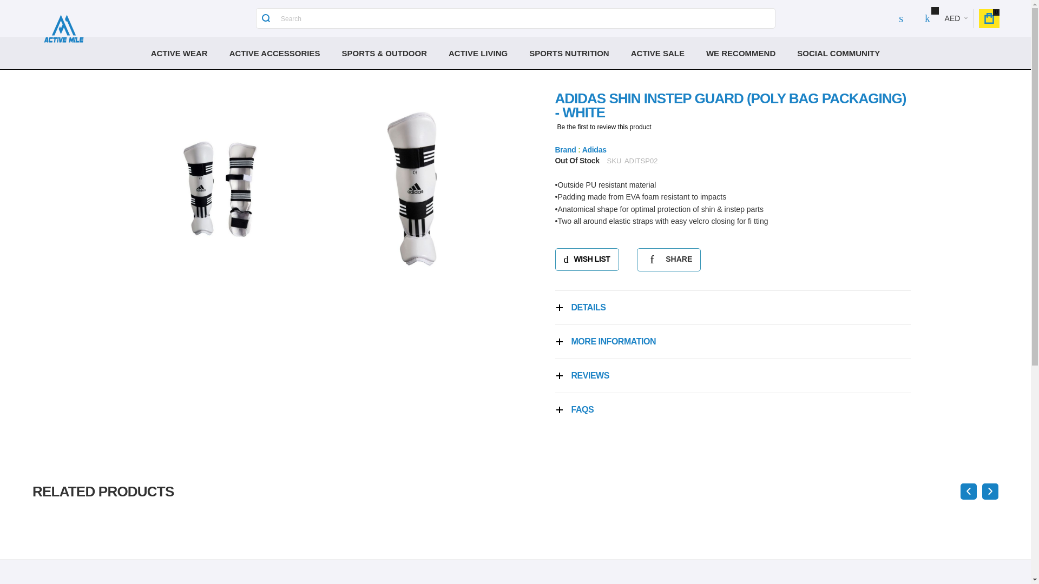 This screenshot has width=1039, height=584. What do you see at coordinates (901, 18) in the screenshot?
I see `MY ACCOUNT` at bounding box center [901, 18].